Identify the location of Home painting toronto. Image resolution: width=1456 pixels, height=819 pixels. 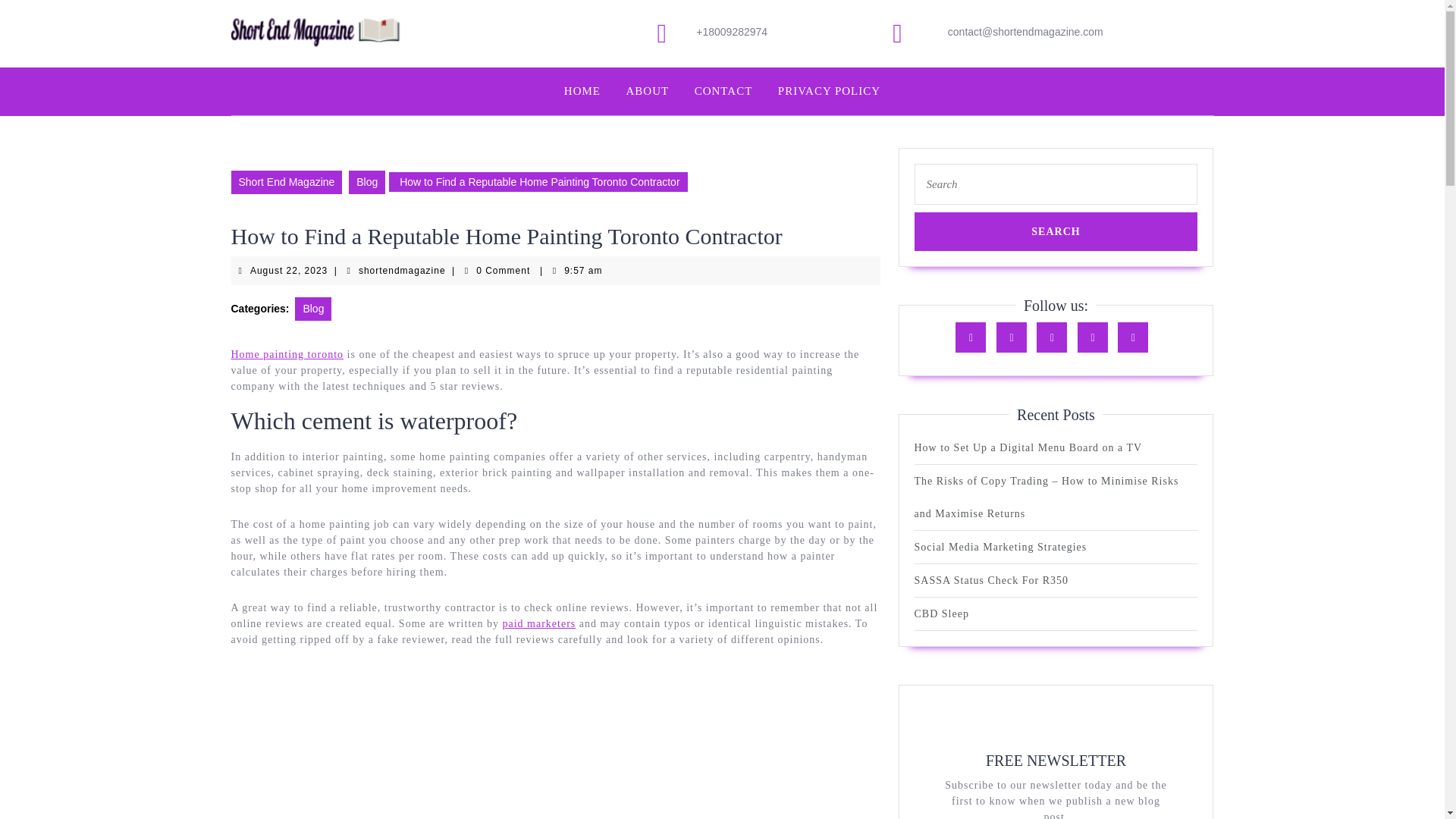
(1096, 337).